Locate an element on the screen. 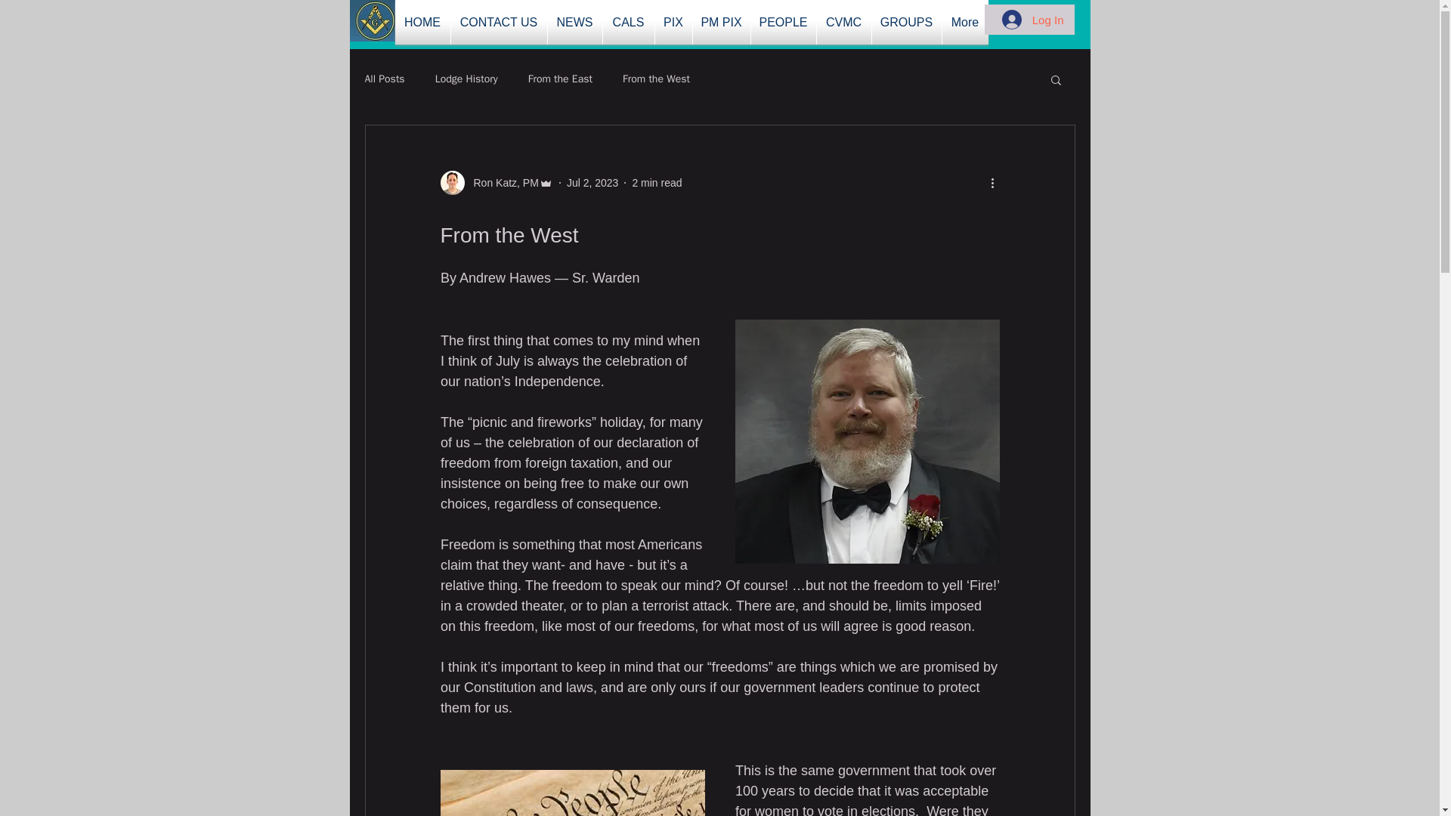 This screenshot has height=816, width=1451. Ron Katz, PM is located at coordinates (501, 183).